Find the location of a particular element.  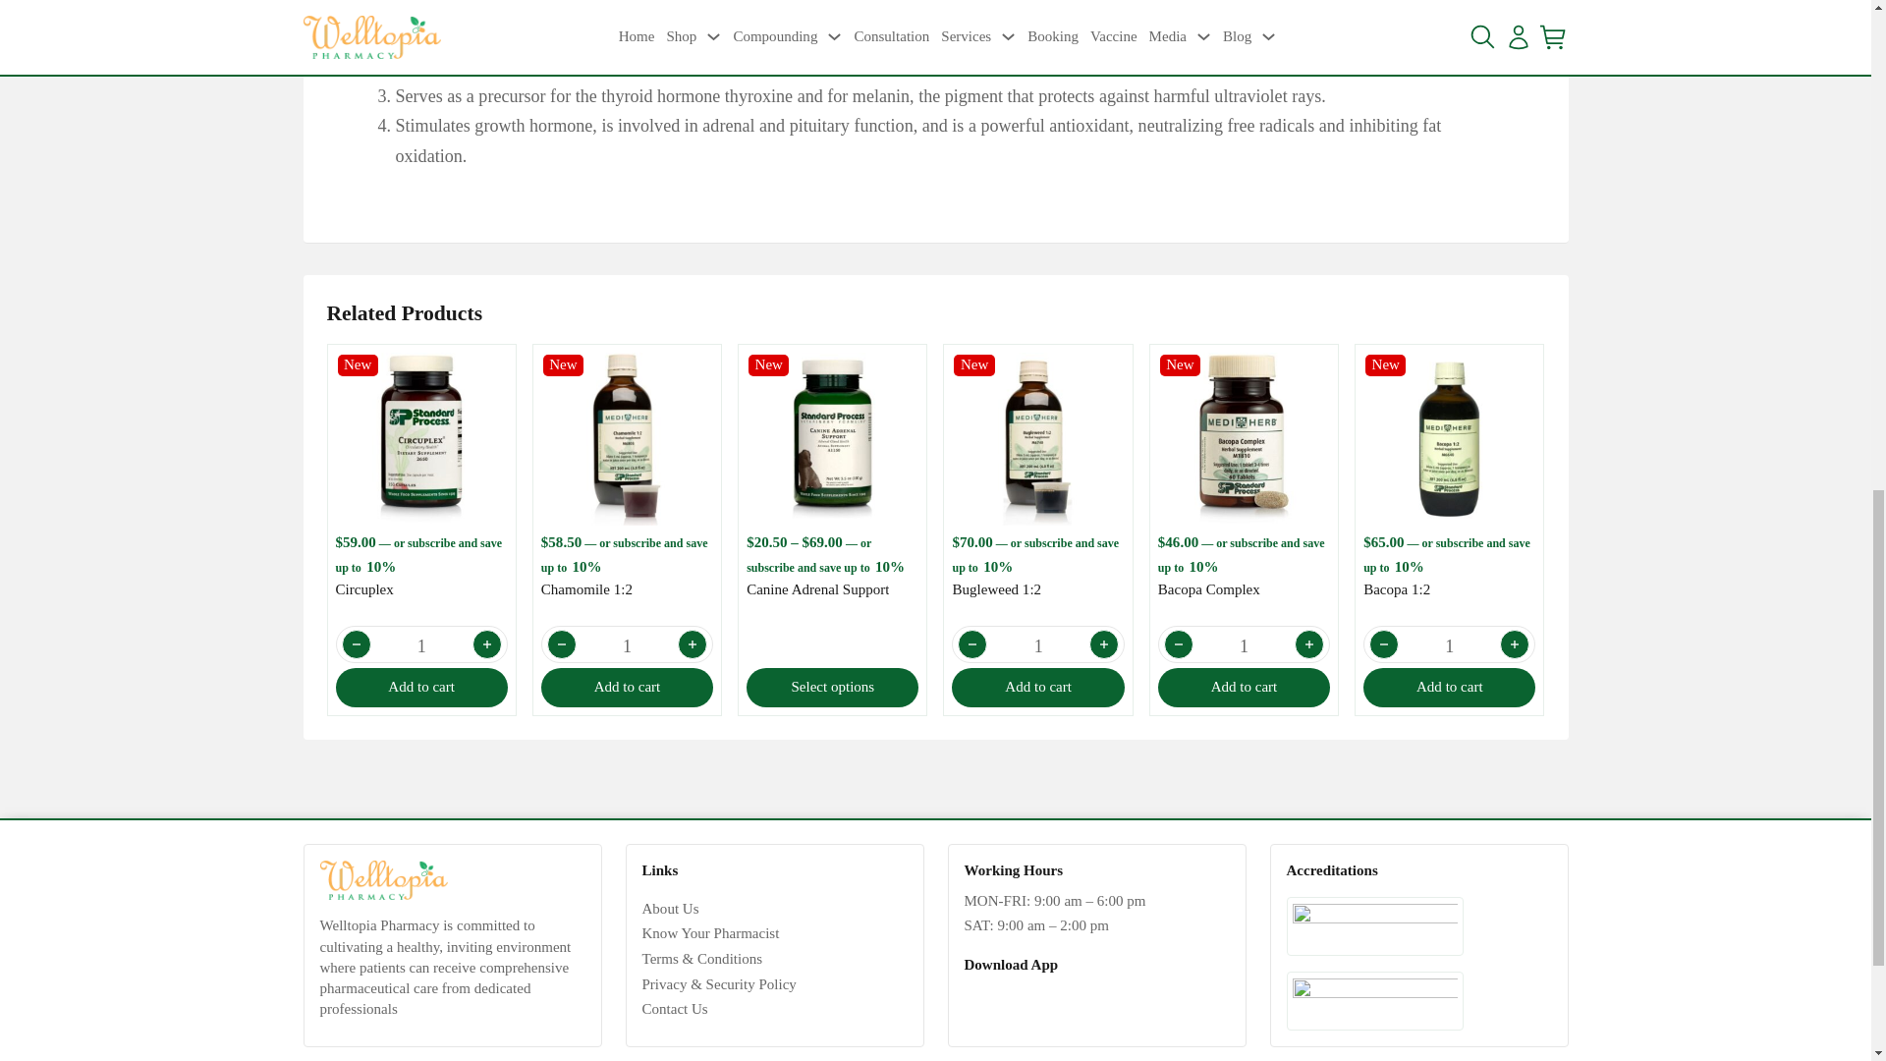

1 is located at coordinates (627, 646).